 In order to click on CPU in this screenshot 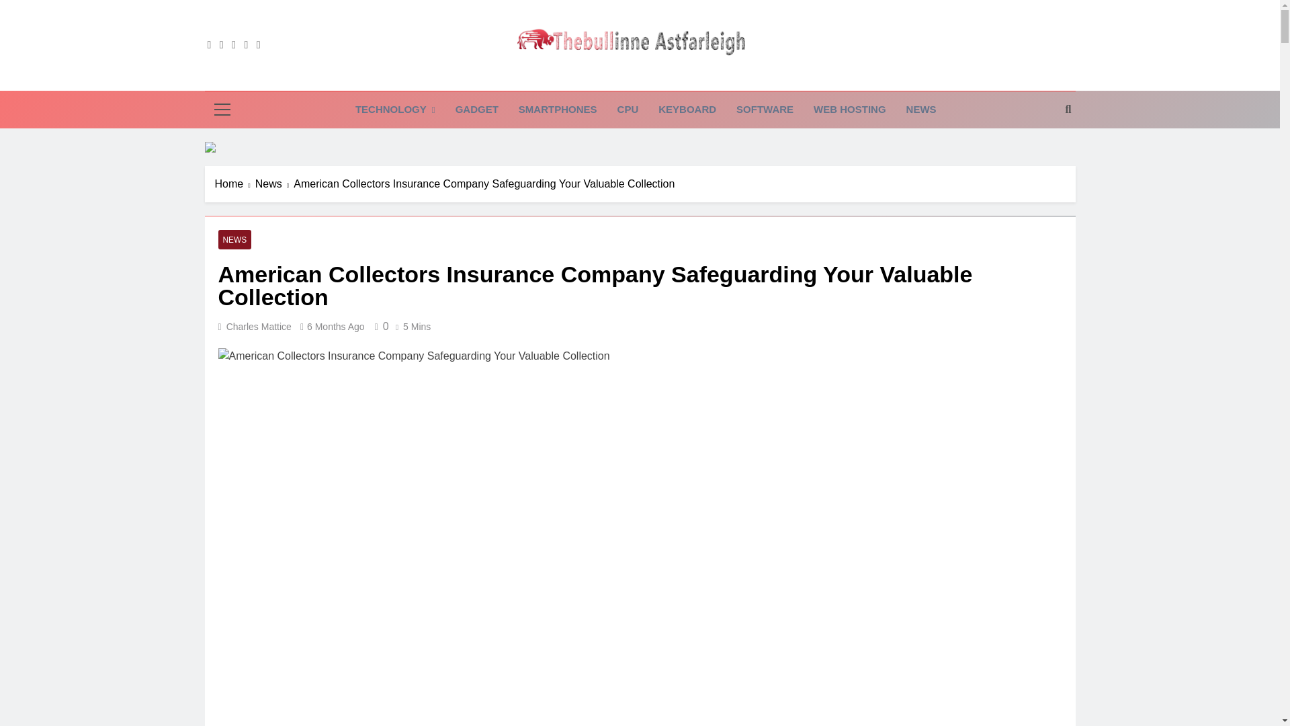, I will do `click(628, 110)`.